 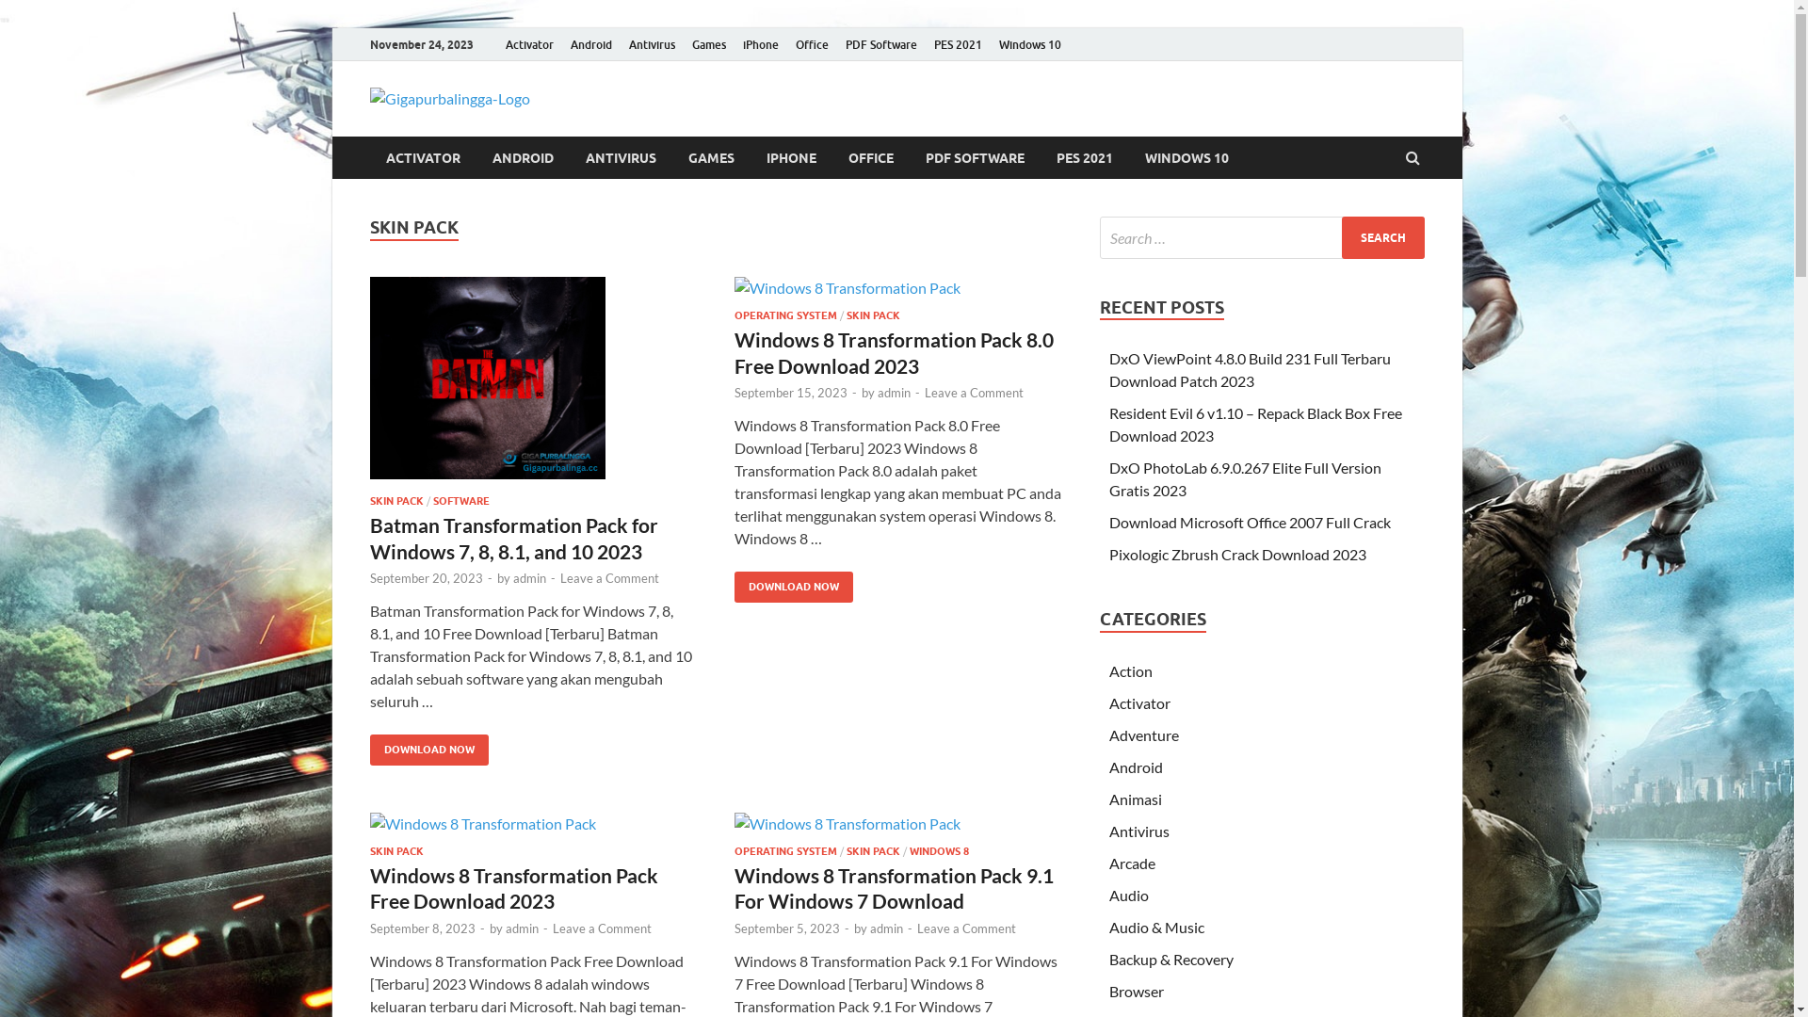 I want to click on PES 2021, so click(x=957, y=45).